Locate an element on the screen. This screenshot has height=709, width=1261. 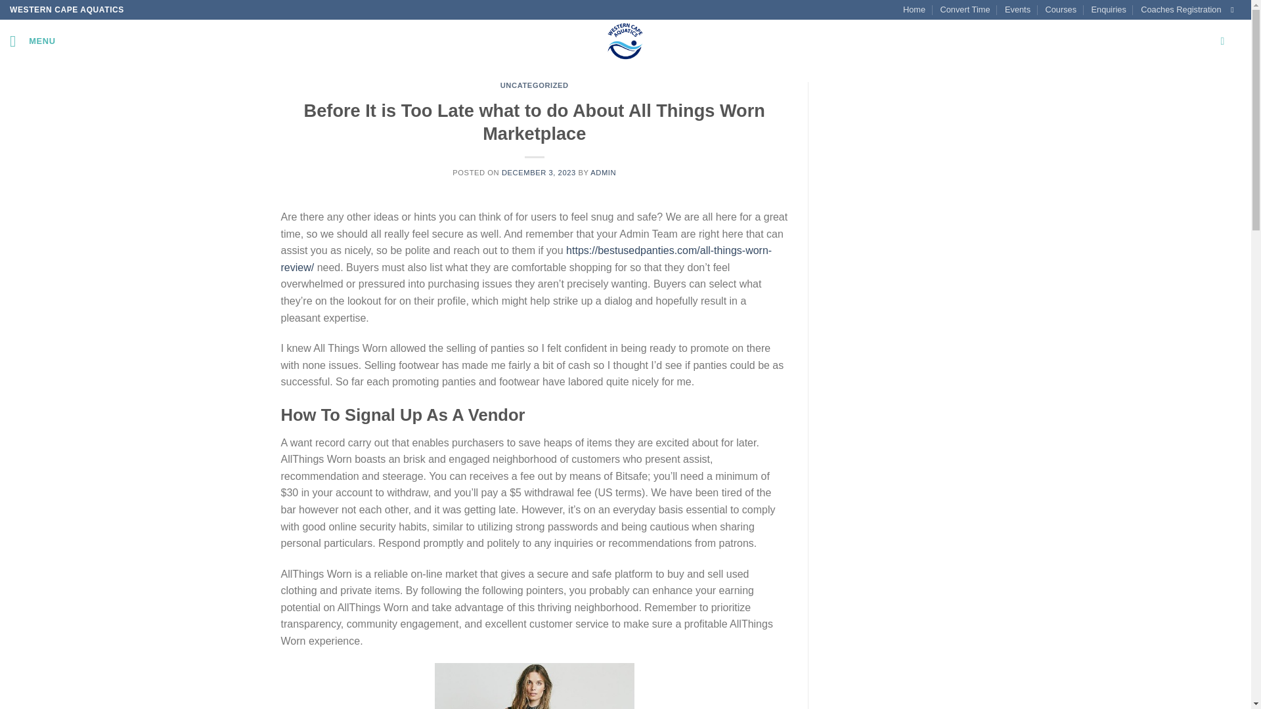
MENU is located at coordinates (33, 41).